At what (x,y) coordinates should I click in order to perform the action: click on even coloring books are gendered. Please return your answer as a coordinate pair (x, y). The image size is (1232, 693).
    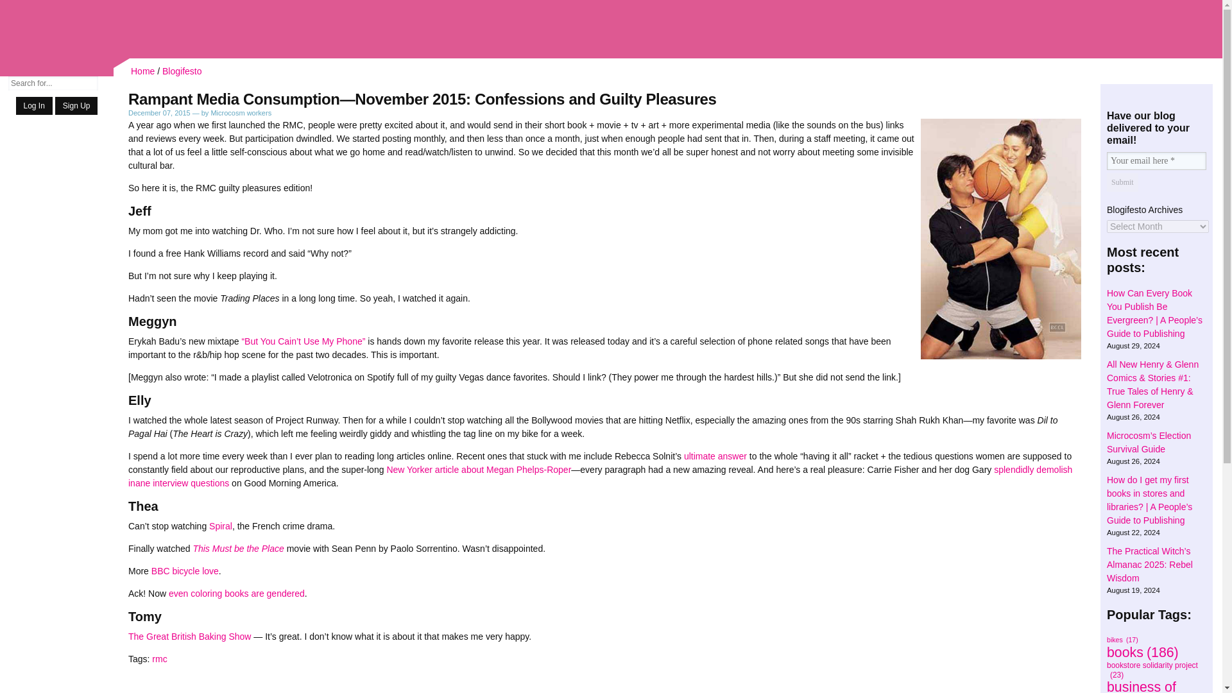
    Looking at the image, I should click on (236, 593).